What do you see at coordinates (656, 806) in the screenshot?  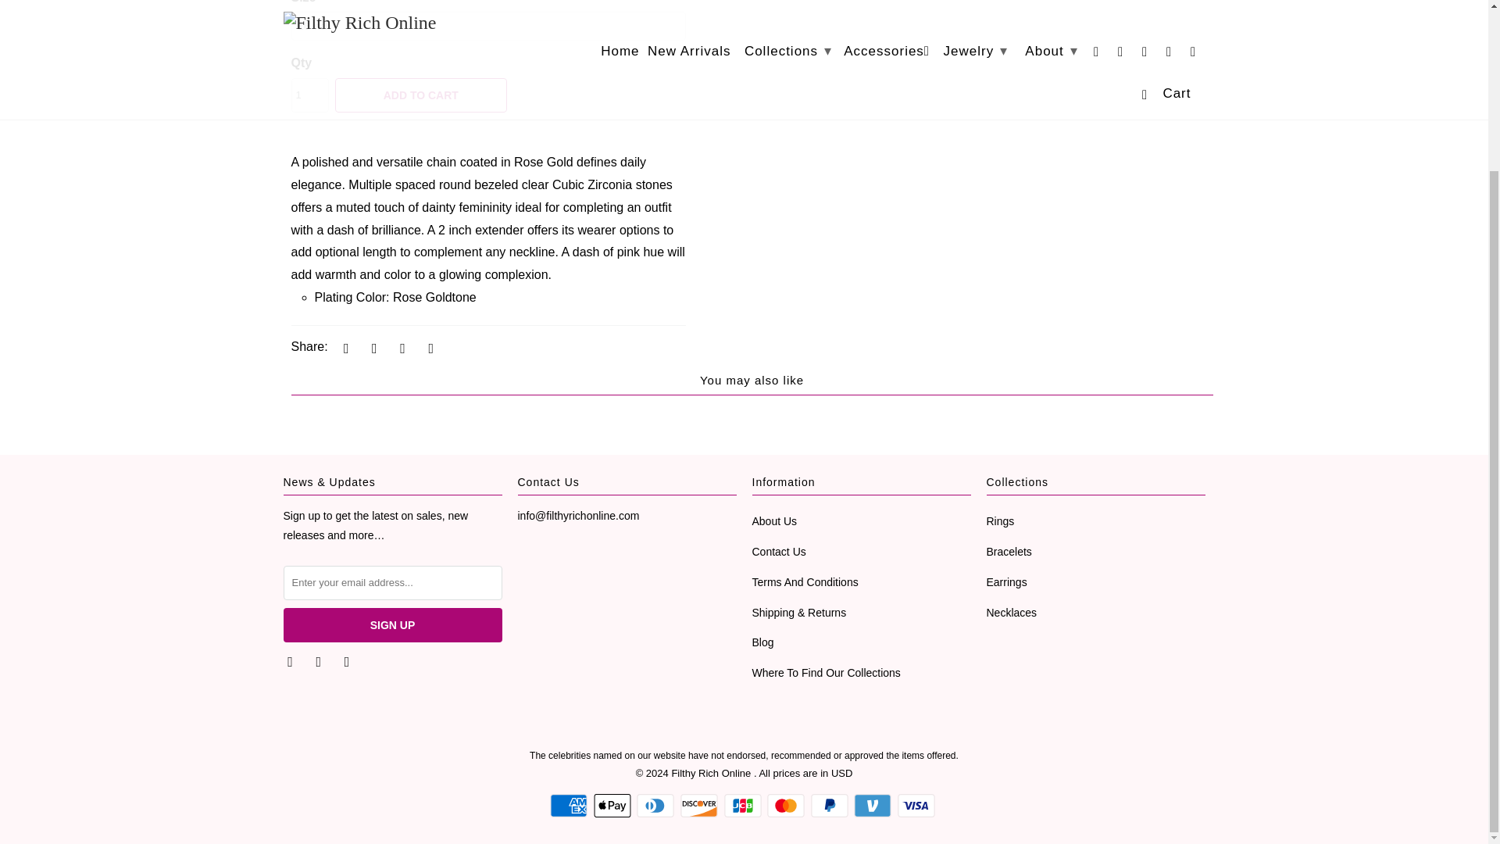 I see `Diners Club` at bounding box center [656, 806].